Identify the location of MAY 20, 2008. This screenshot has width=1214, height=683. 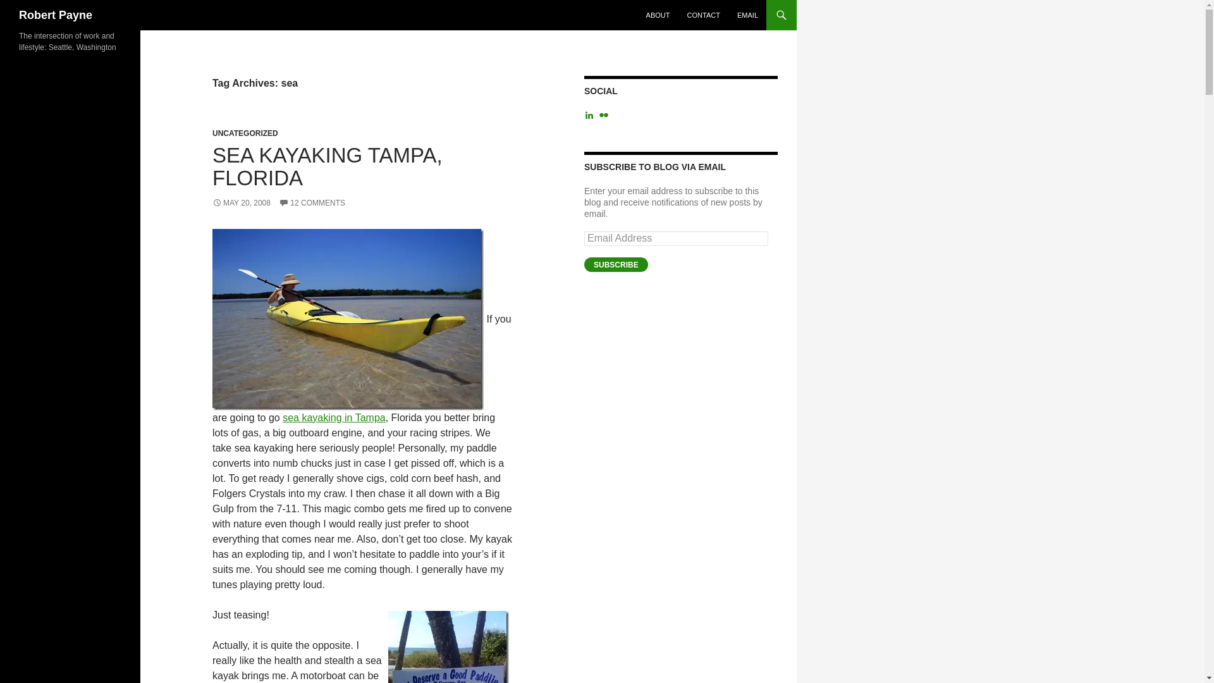
(242, 203).